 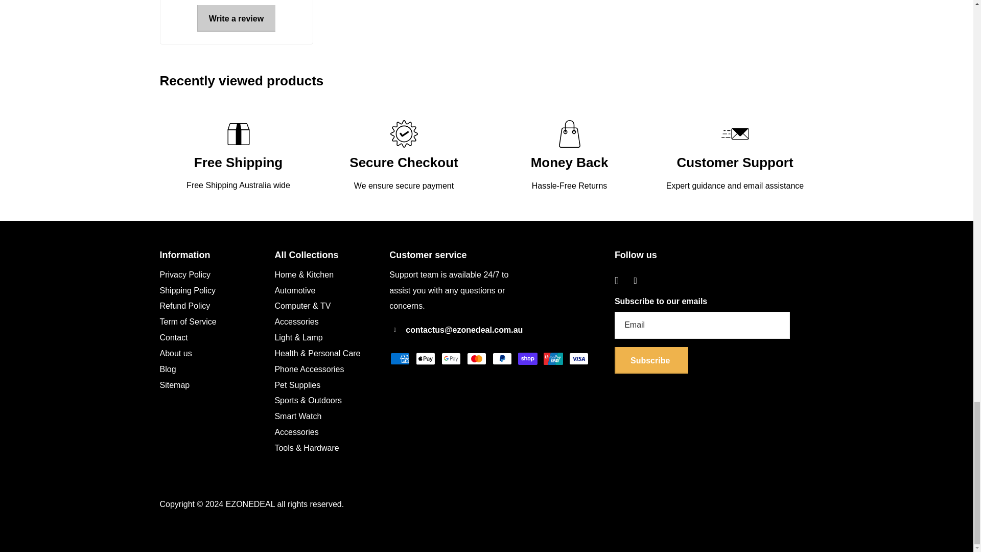 I want to click on Privacy Policy , so click(x=185, y=275).